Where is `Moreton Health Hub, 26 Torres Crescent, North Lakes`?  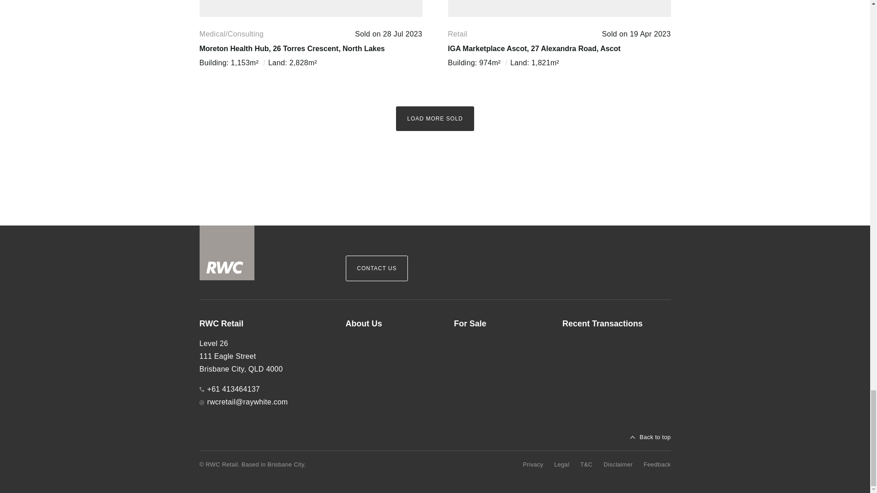
Moreton Health Hub, 26 Torres Crescent, North Lakes is located at coordinates (291, 48).